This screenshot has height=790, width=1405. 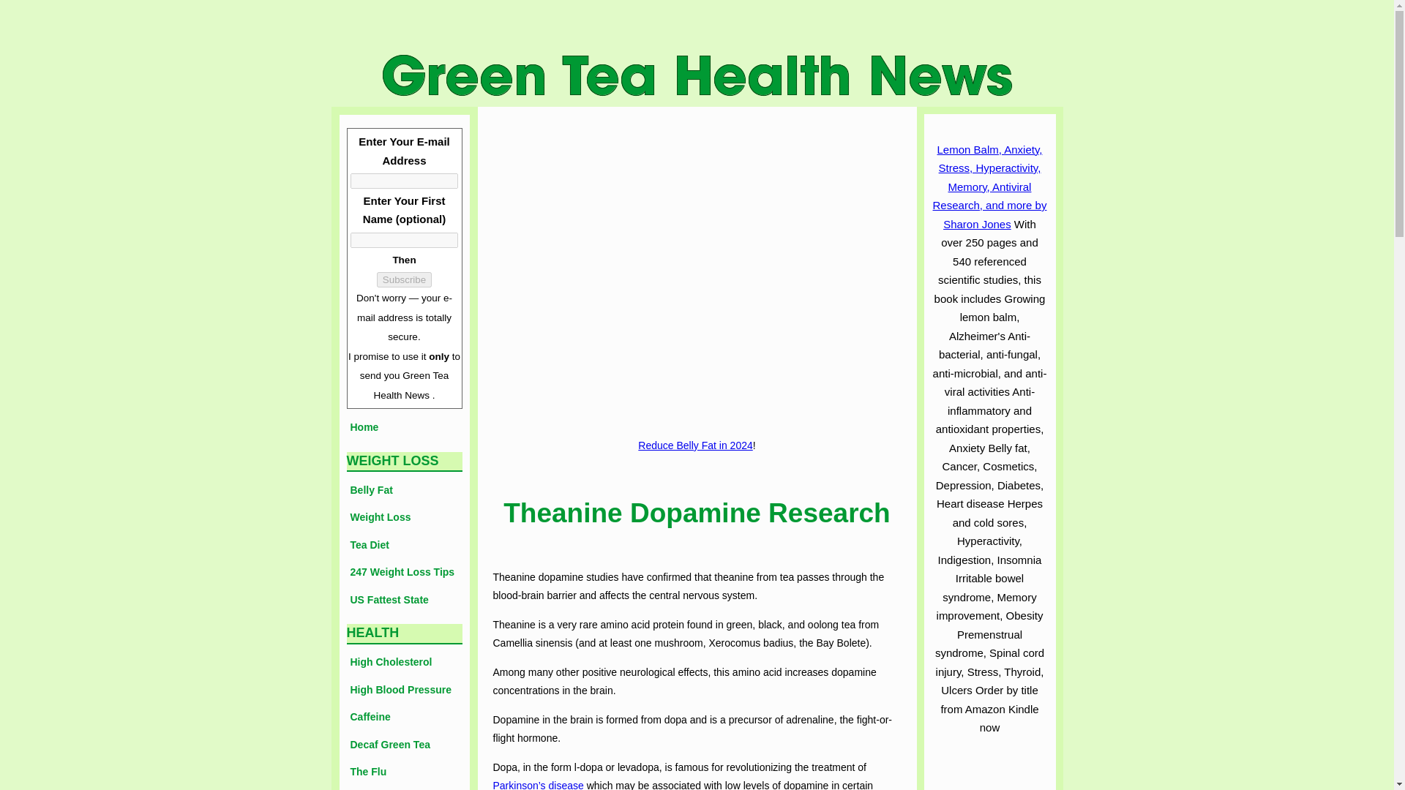 What do you see at coordinates (694, 445) in the screenshot?
I see `Reduce Belly Fat in 2024` at bounding box center [694, 445].